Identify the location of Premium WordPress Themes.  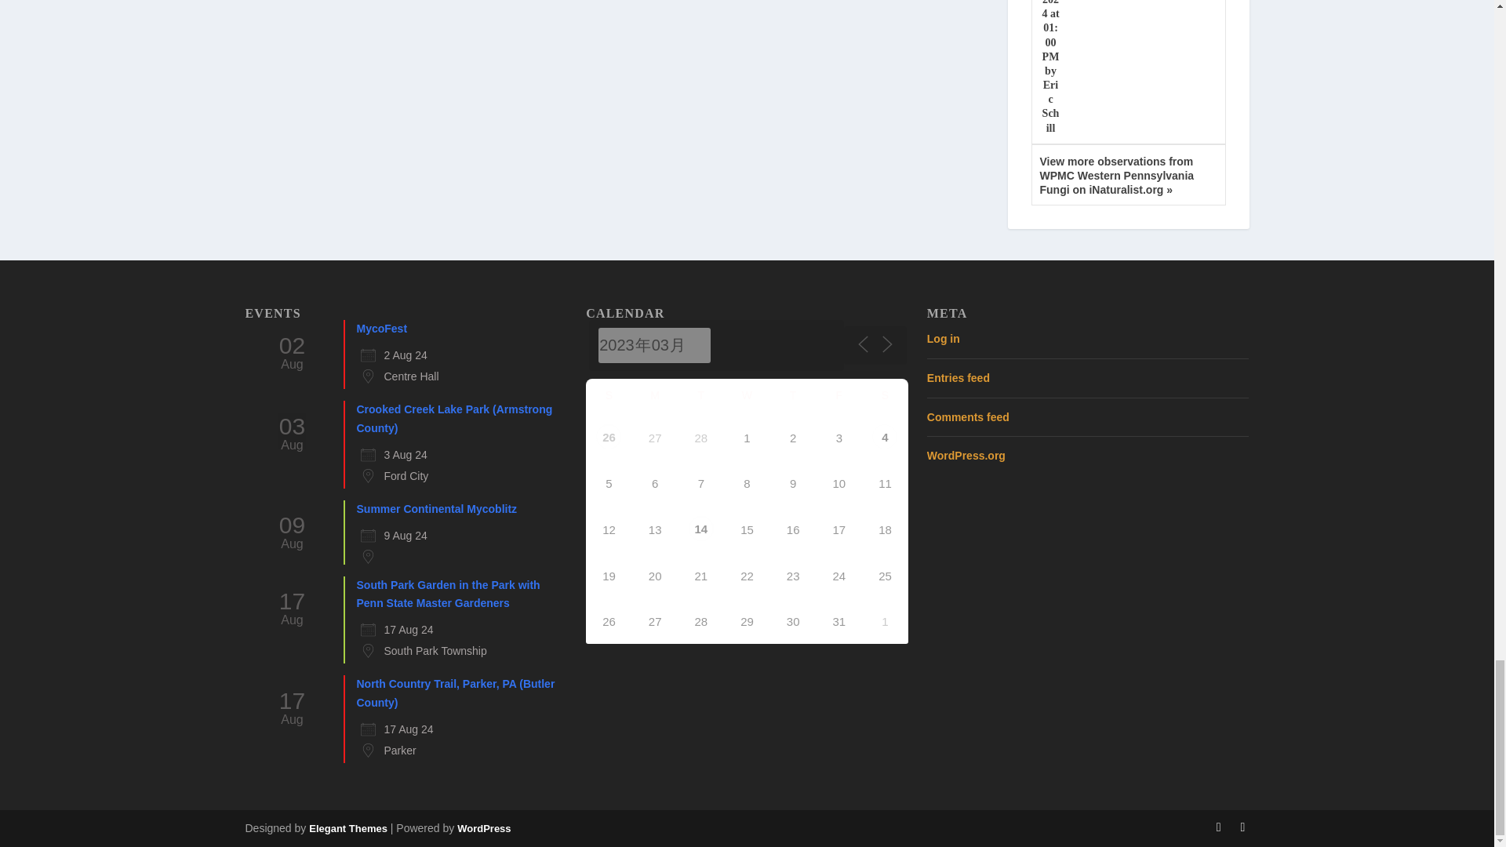
(347, 828).